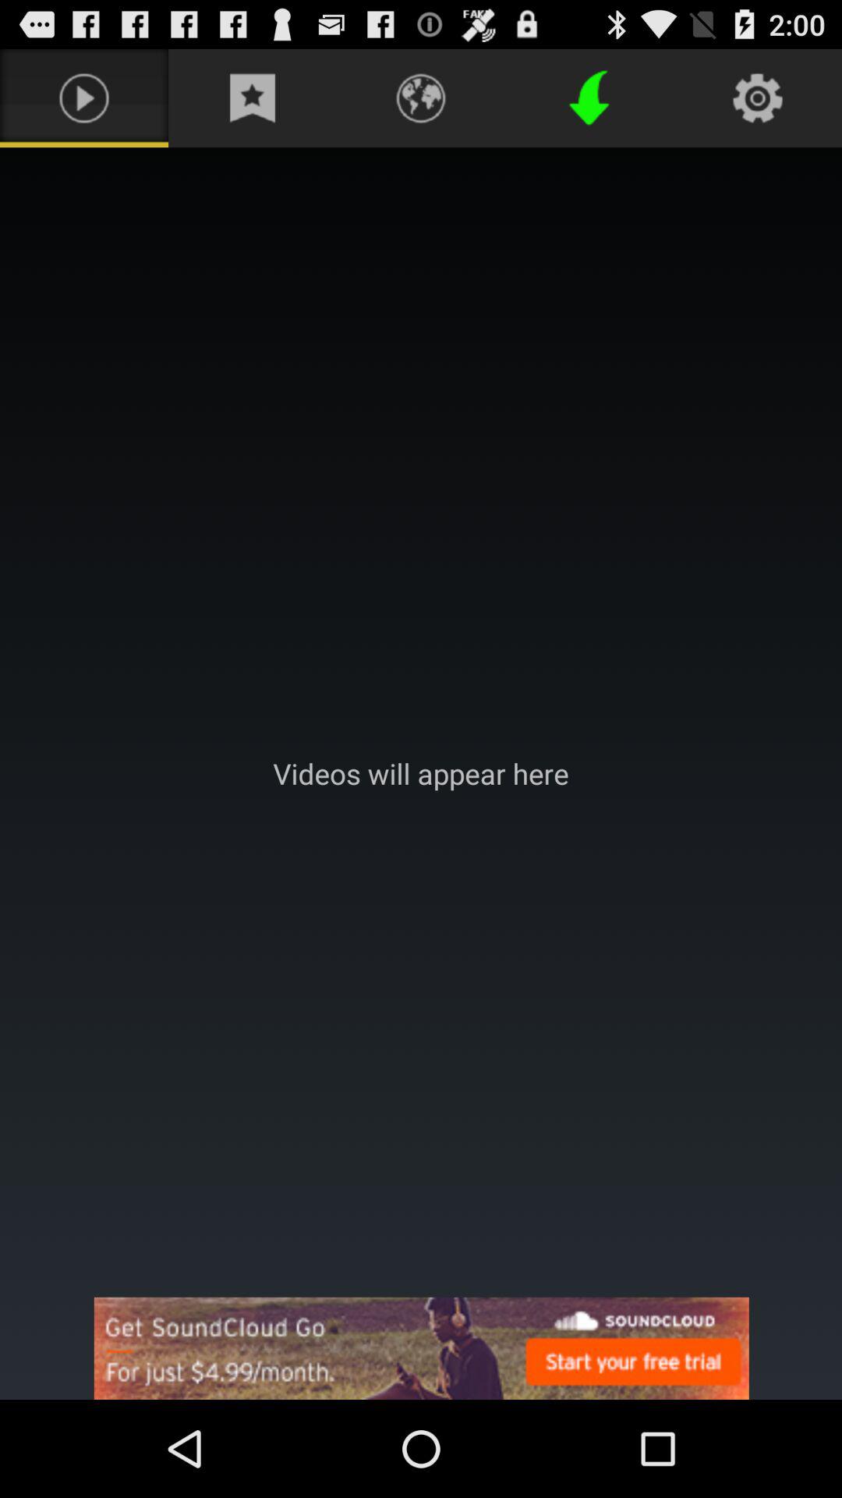  I want to click on open the icon at the bottom, so click(421, 1348).